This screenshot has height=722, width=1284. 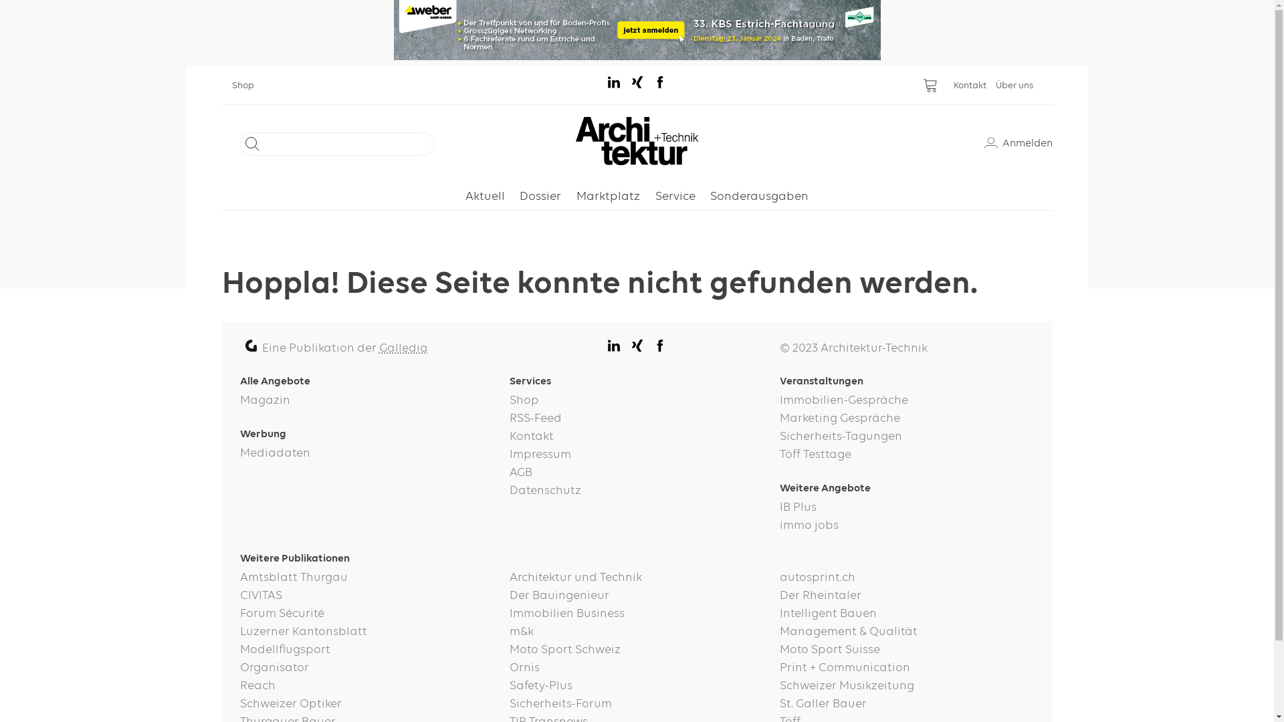 What do you see at coordinates (907, 614) in the screenshot?
I see `Intelligent Bauen` at bounding box center [907, 614].